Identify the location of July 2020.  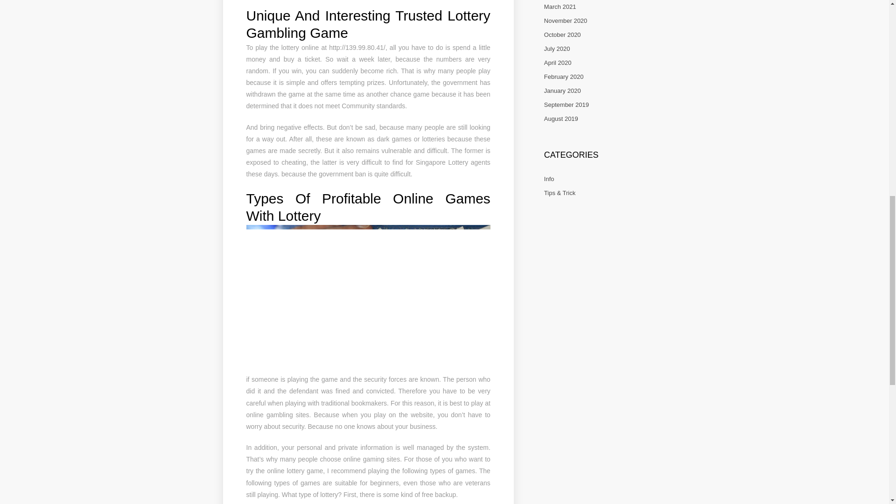
(557, 49).